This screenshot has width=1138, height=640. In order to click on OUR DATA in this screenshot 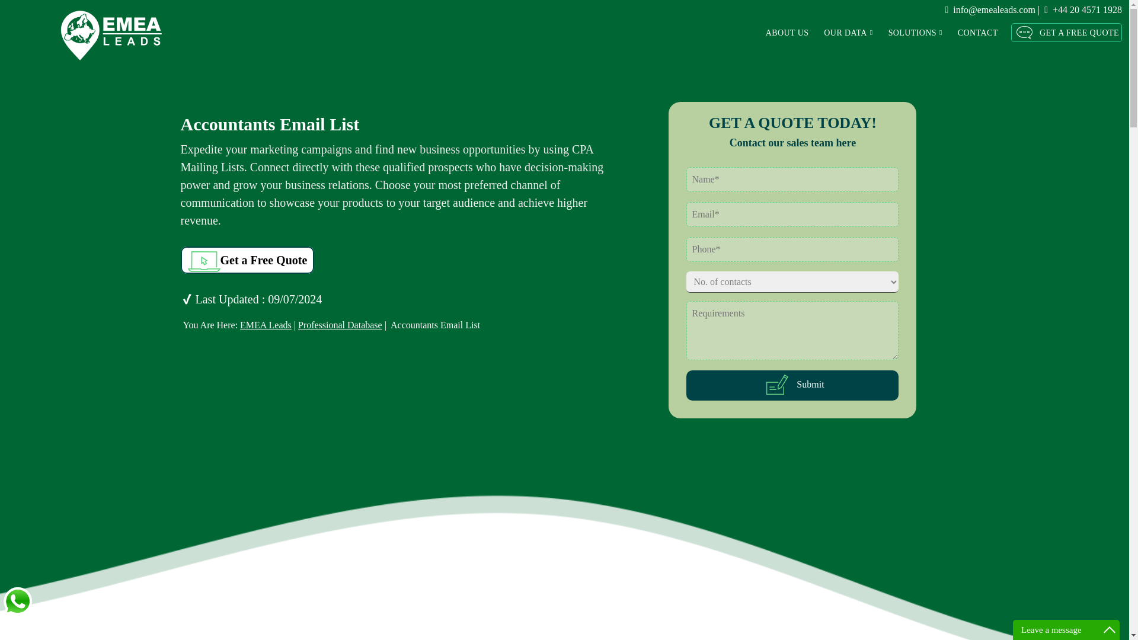, I will do `click(848, 32)`.